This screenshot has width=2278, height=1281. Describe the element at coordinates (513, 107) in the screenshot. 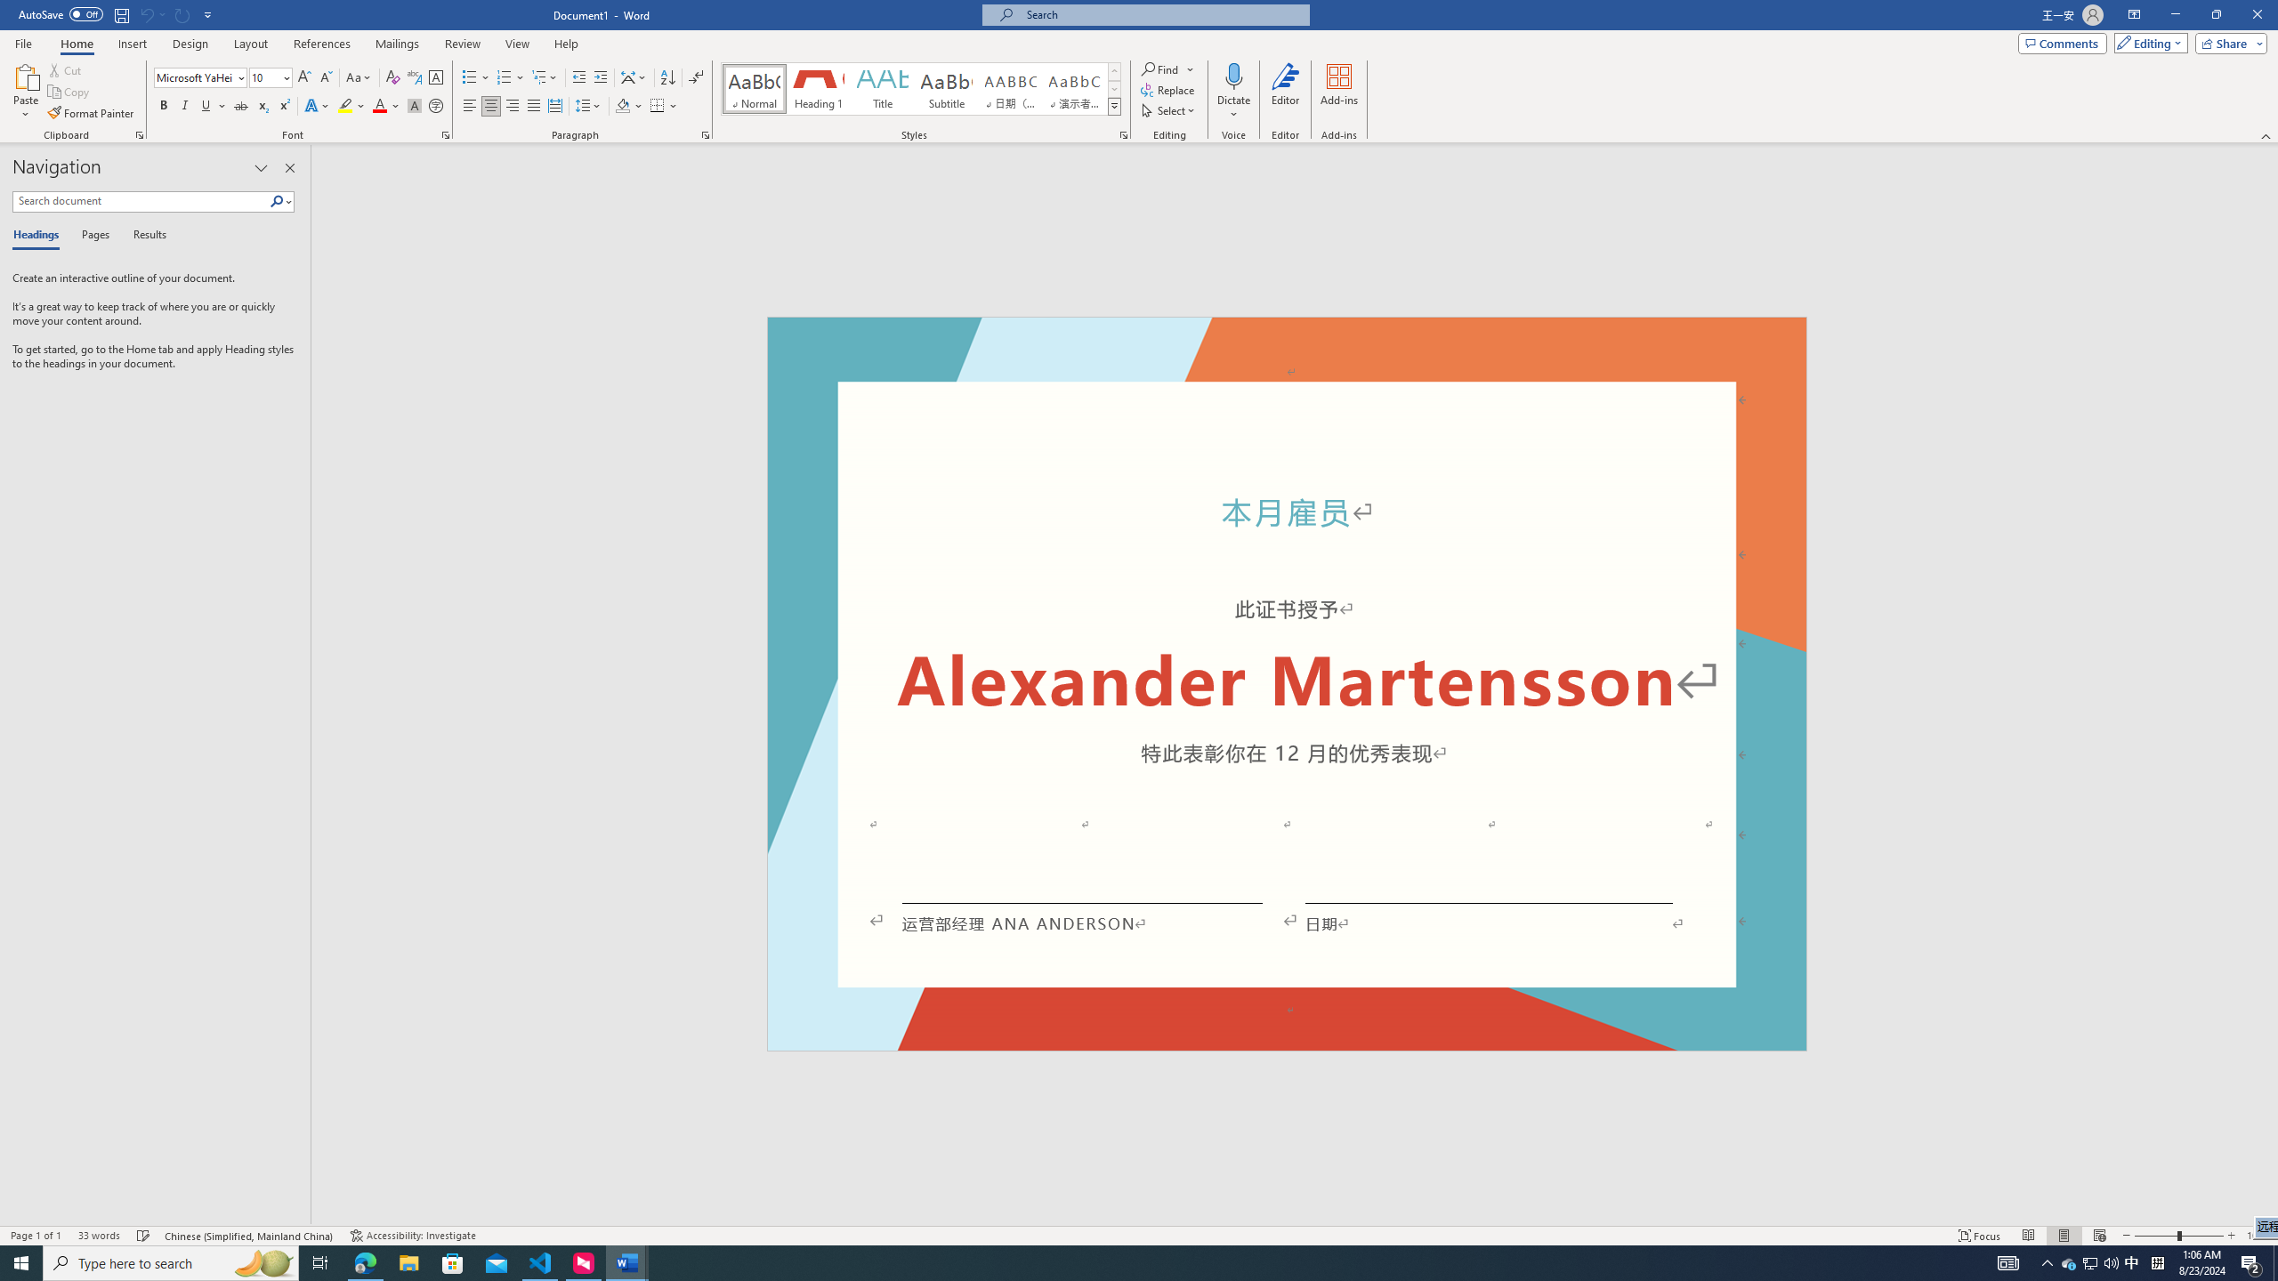

I see `Align Right` at that location.